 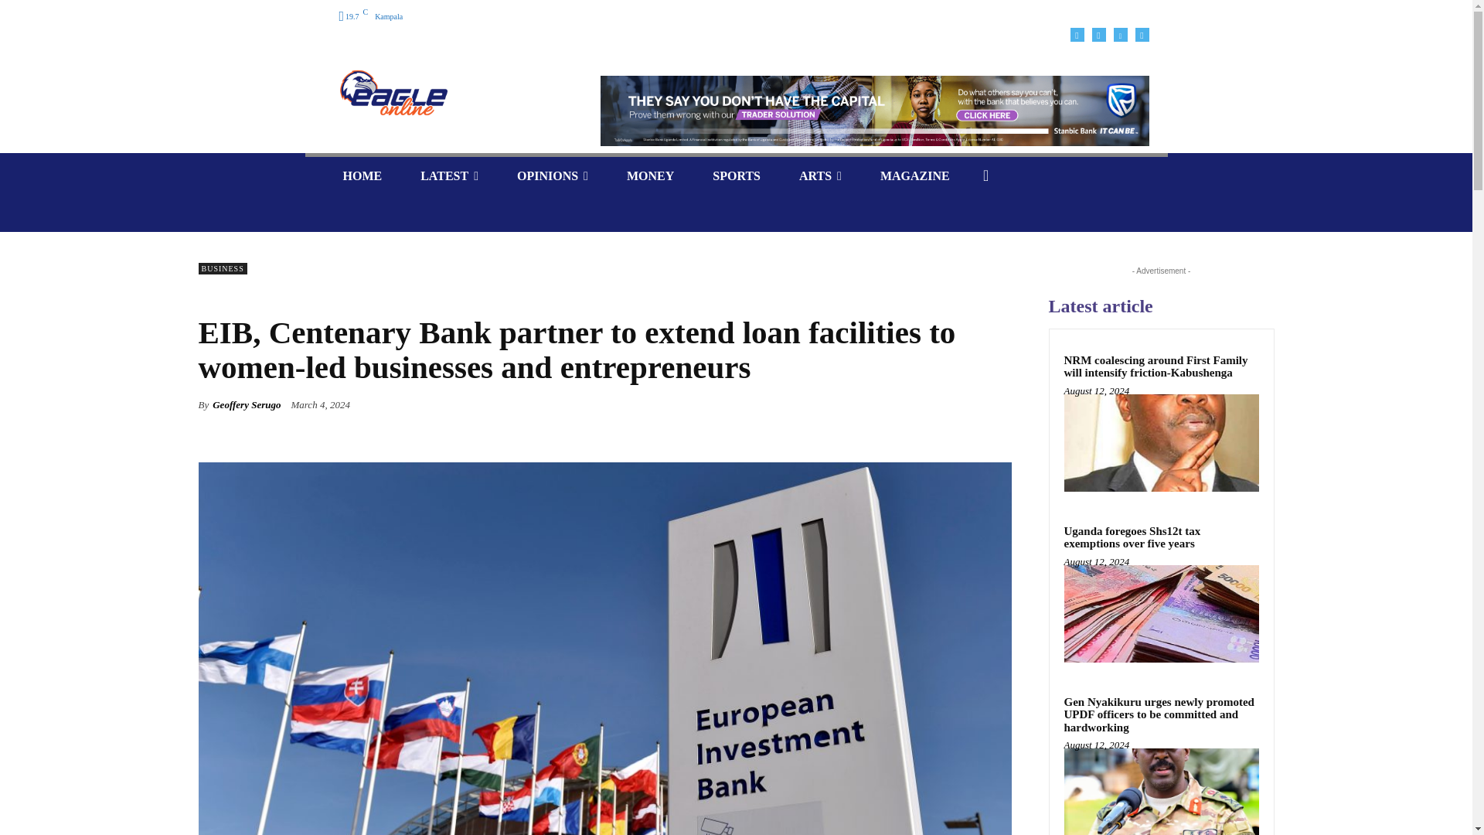 What do you see at coordinates (1119, 34) in the screenshot?
I see `Linkedin` at bounding box center [1119, 34].